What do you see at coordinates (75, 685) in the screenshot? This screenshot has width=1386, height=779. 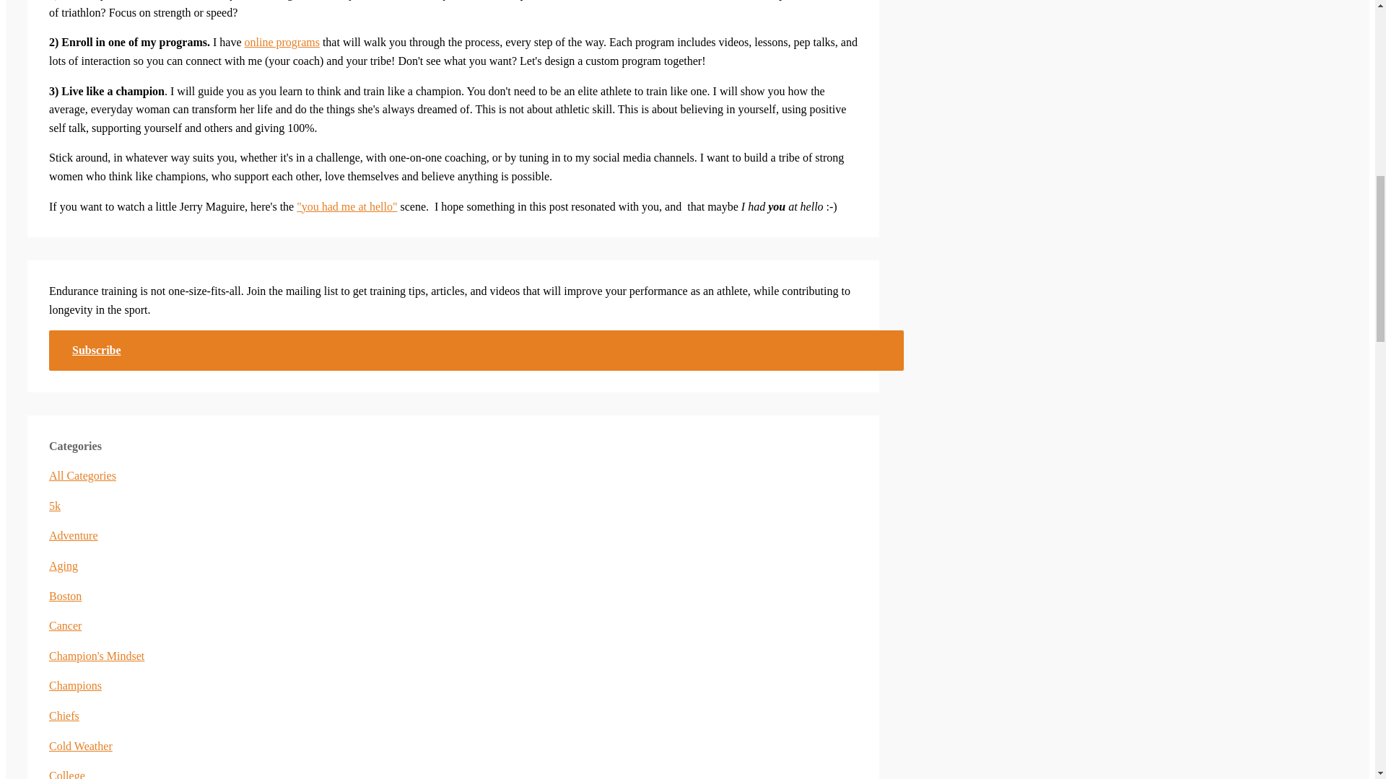 I see `Champions` at bounding box center [75, 685].